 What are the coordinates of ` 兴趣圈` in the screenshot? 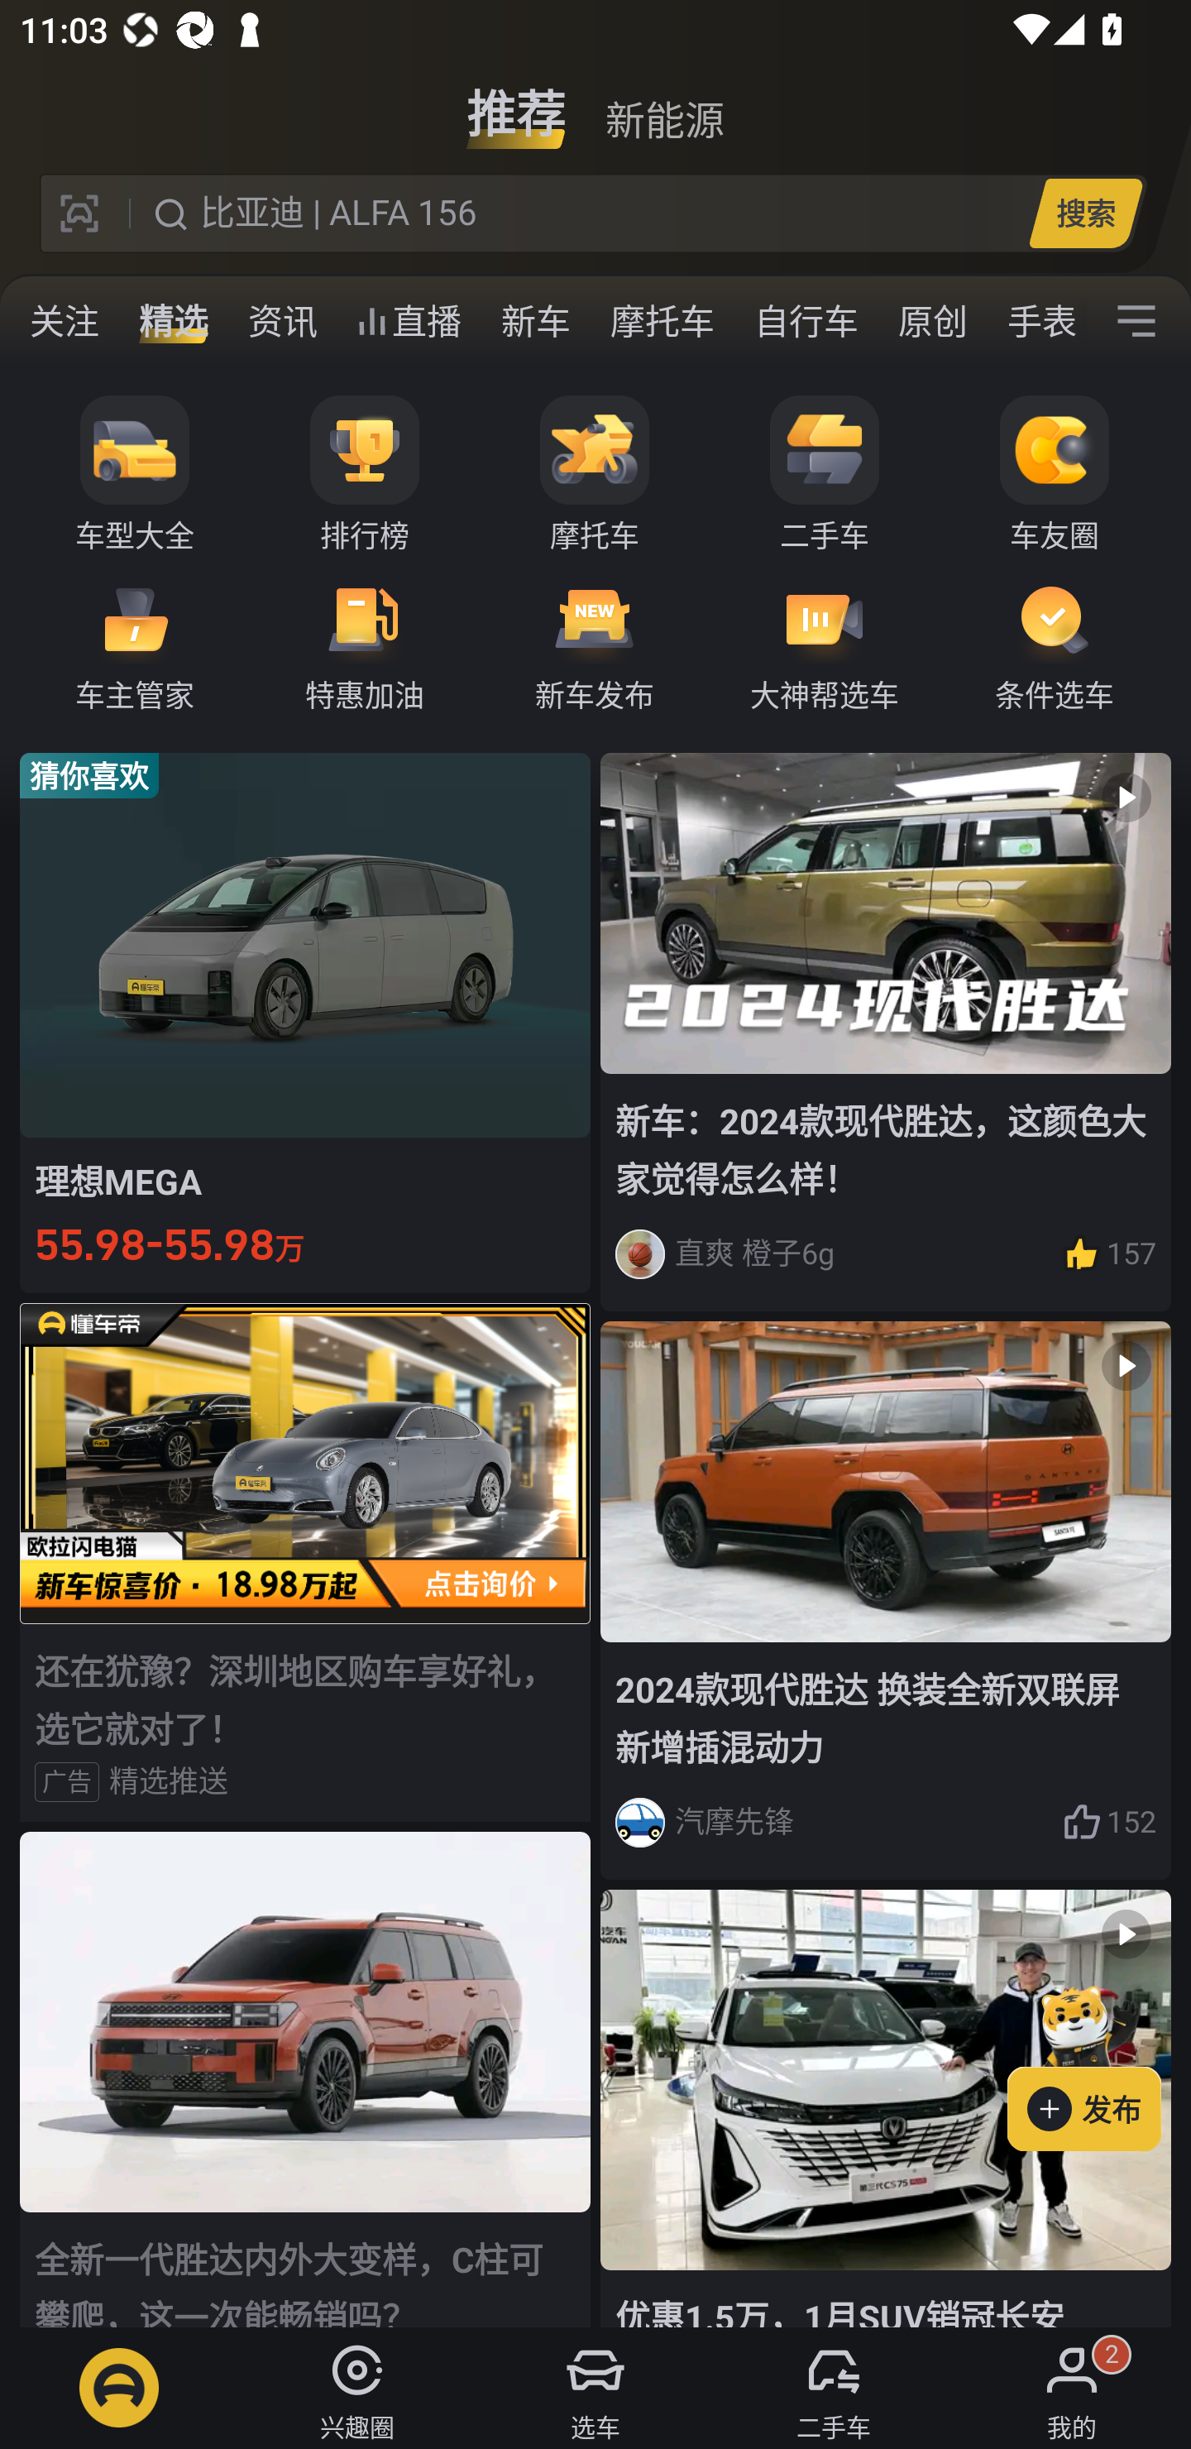 It's located at (357, 2388).